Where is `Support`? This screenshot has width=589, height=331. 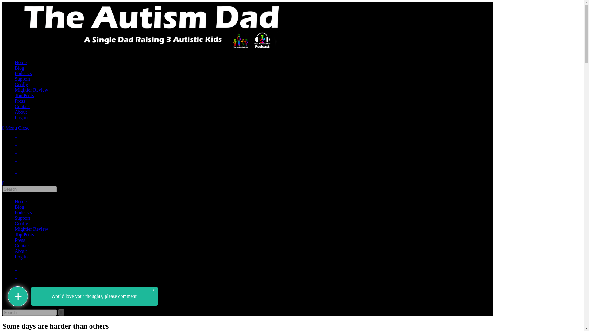
Support is located at coordinates (23, 79).